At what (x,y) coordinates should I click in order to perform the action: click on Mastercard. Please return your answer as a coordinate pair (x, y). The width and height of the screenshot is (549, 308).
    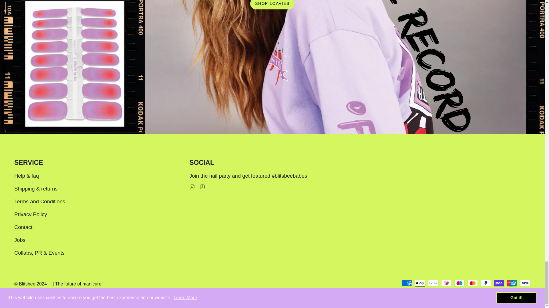
    Looking at the image, I should click on (472, 283).